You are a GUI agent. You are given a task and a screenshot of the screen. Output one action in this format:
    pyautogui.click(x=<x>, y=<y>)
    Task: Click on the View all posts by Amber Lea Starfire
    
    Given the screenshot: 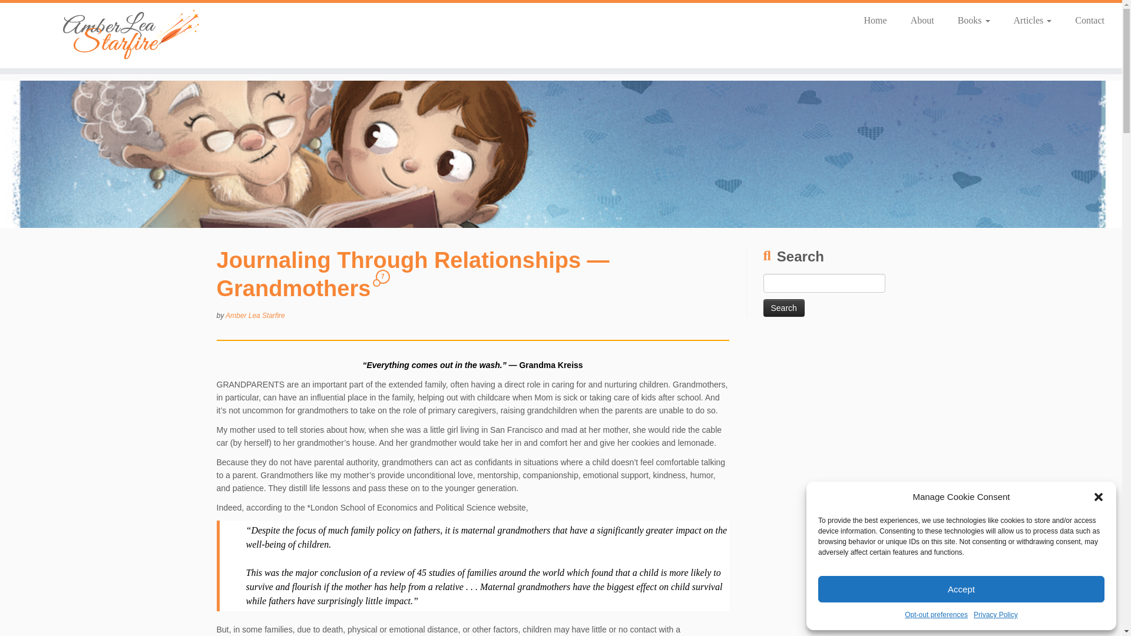 What is the action you would take?
    pyautogui.click(x=254, y=316)
    